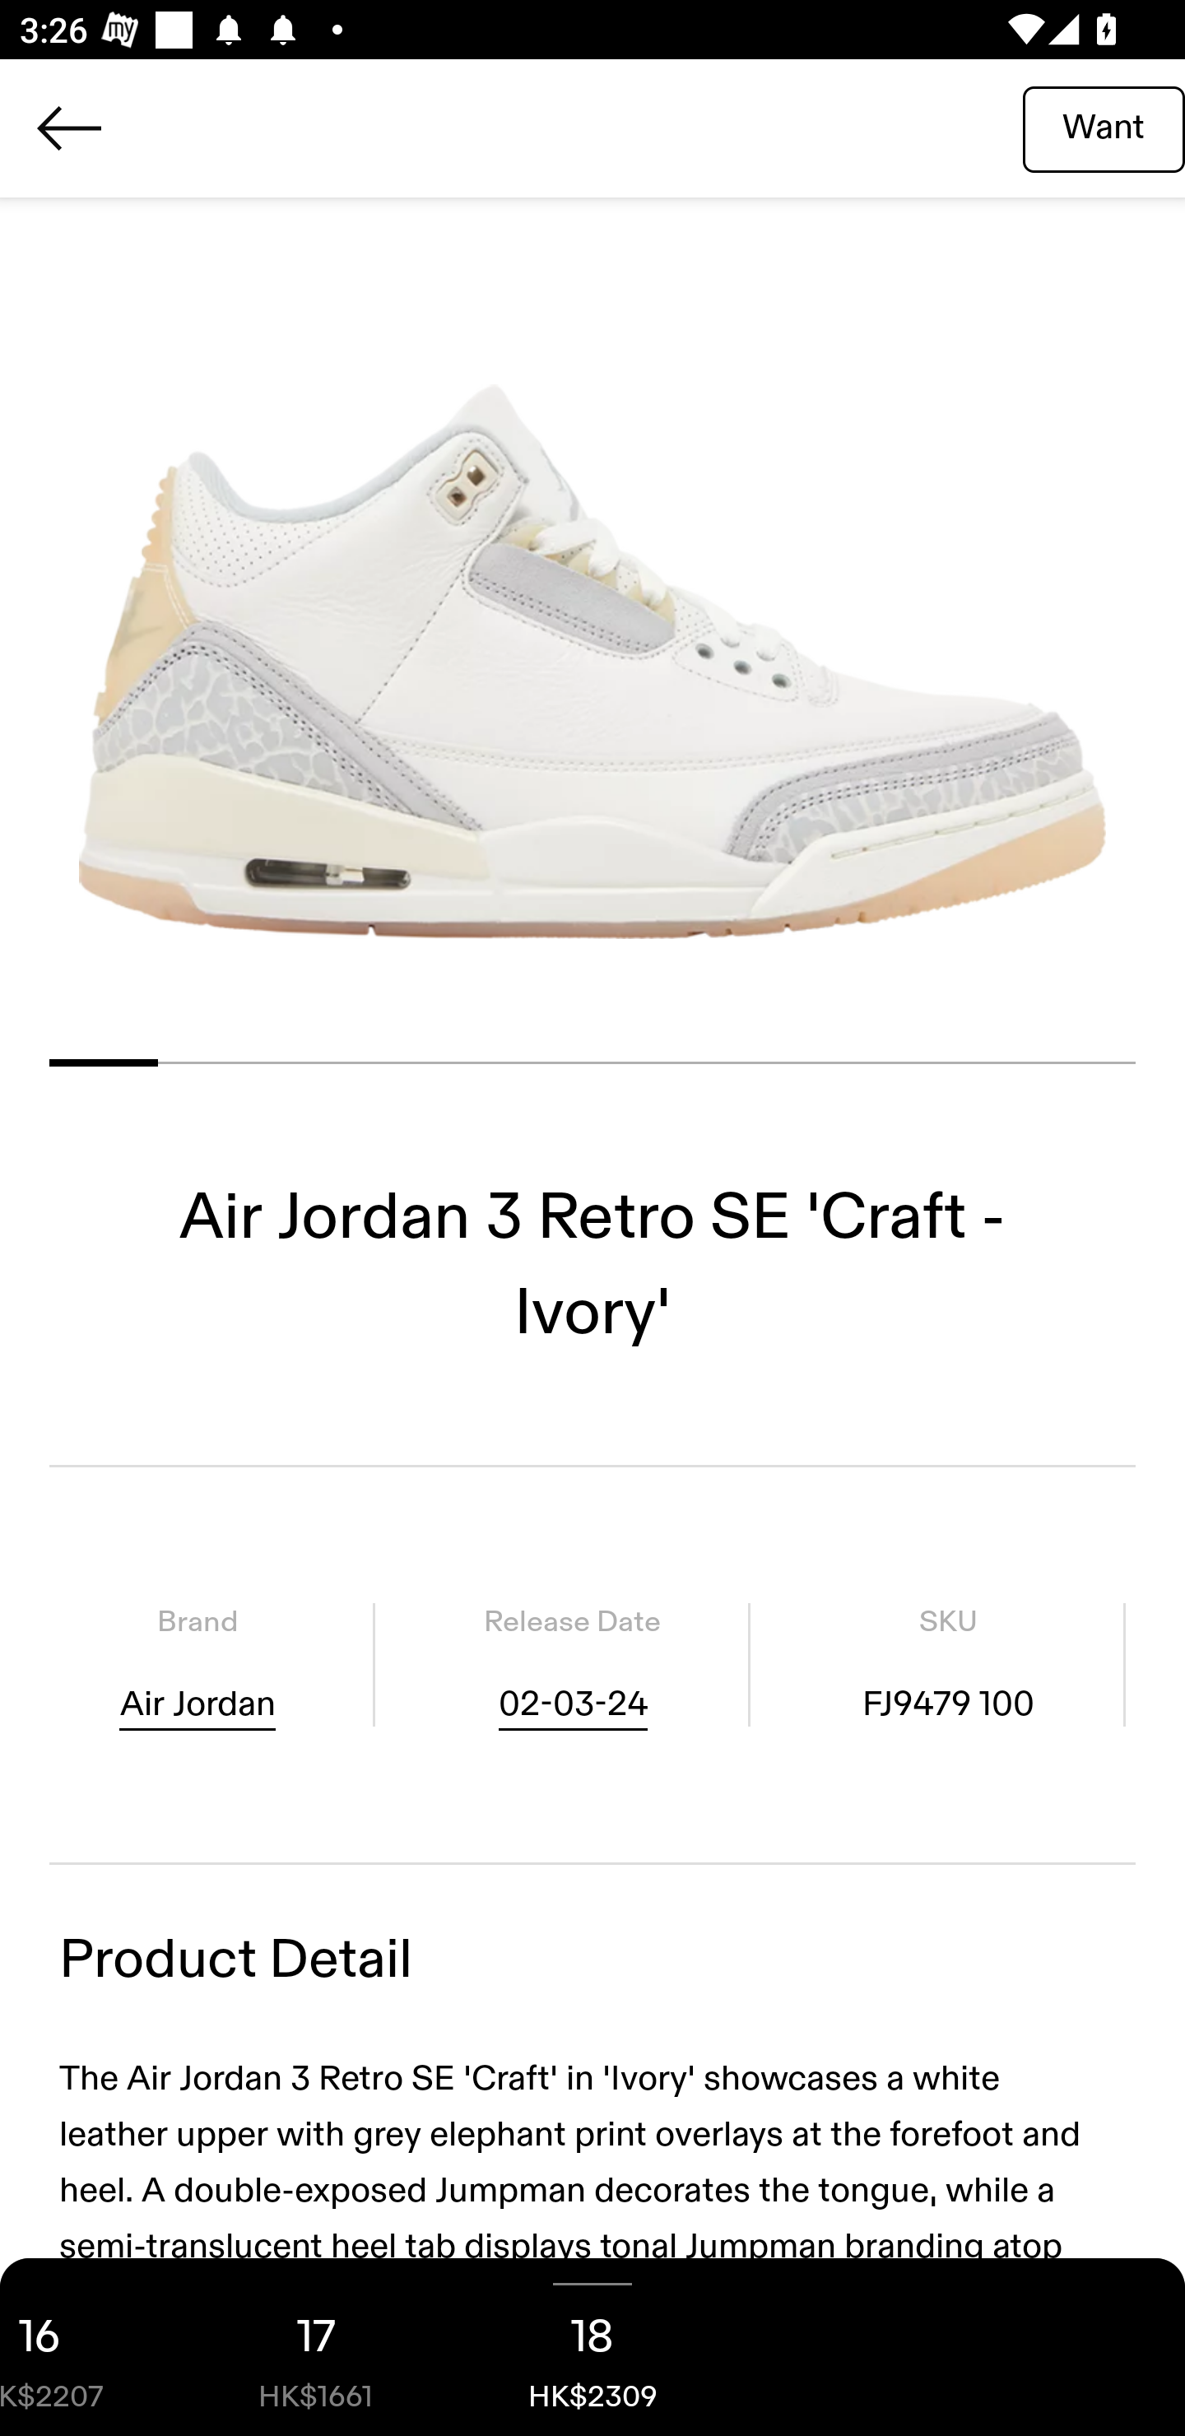 The height and width of the screenshot is (2436, 1185). What do you see at coordinates (197, 1663) in the screenshot?
I see `Brand Air Jordan` at bounding box center [197, 1663].